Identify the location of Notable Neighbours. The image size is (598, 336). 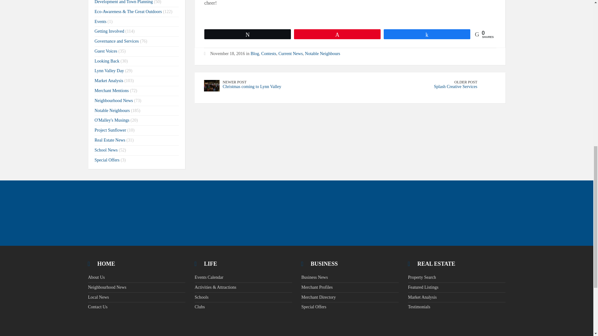
(323, 54).